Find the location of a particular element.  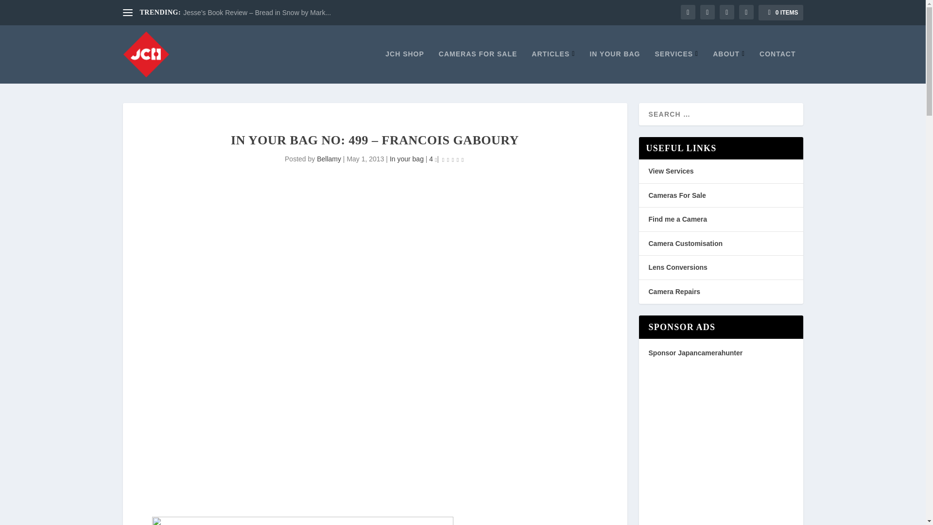

0 ITEMS is located at coordinates (780, 13).